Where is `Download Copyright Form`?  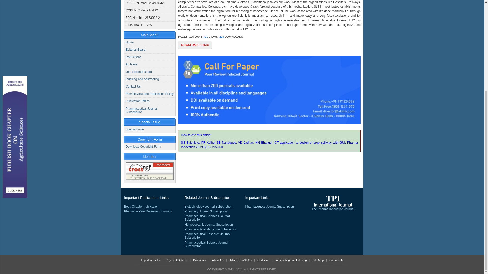
Download Copyright Form is located at coordinates (143, 147).